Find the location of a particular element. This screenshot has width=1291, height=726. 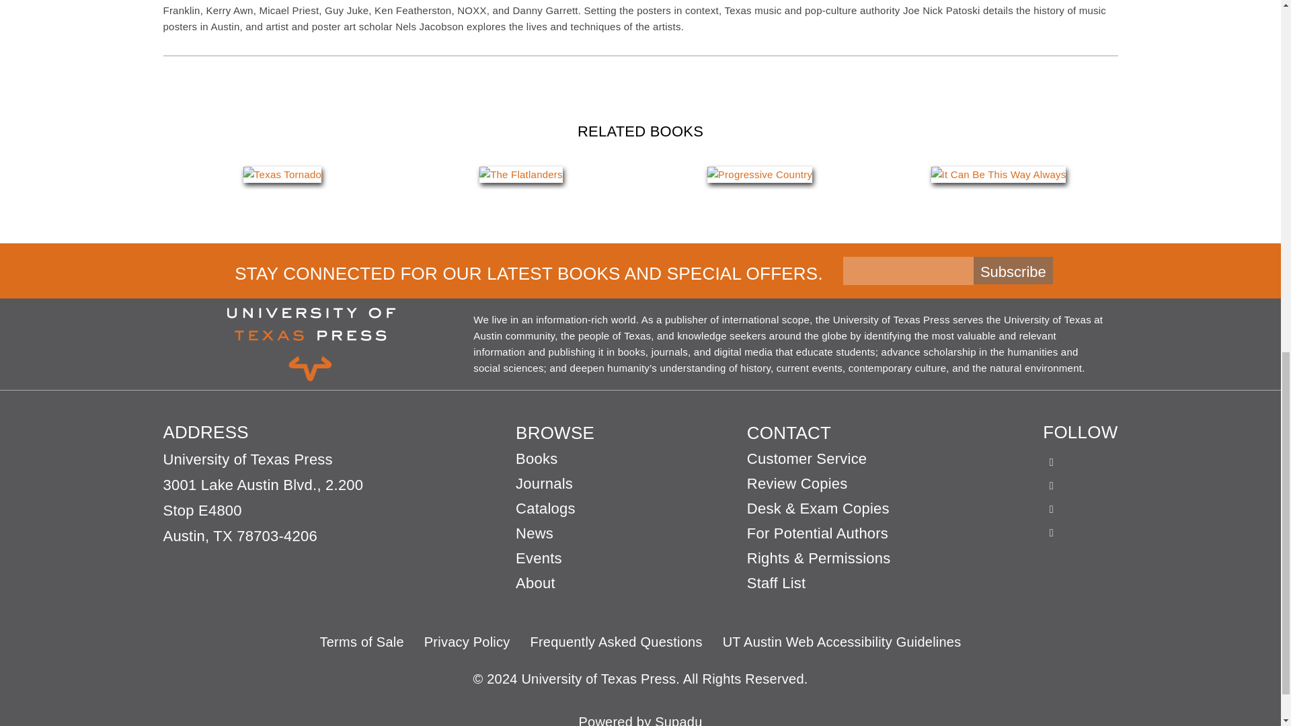

Subscribe is located at coordinates (1013, 270).